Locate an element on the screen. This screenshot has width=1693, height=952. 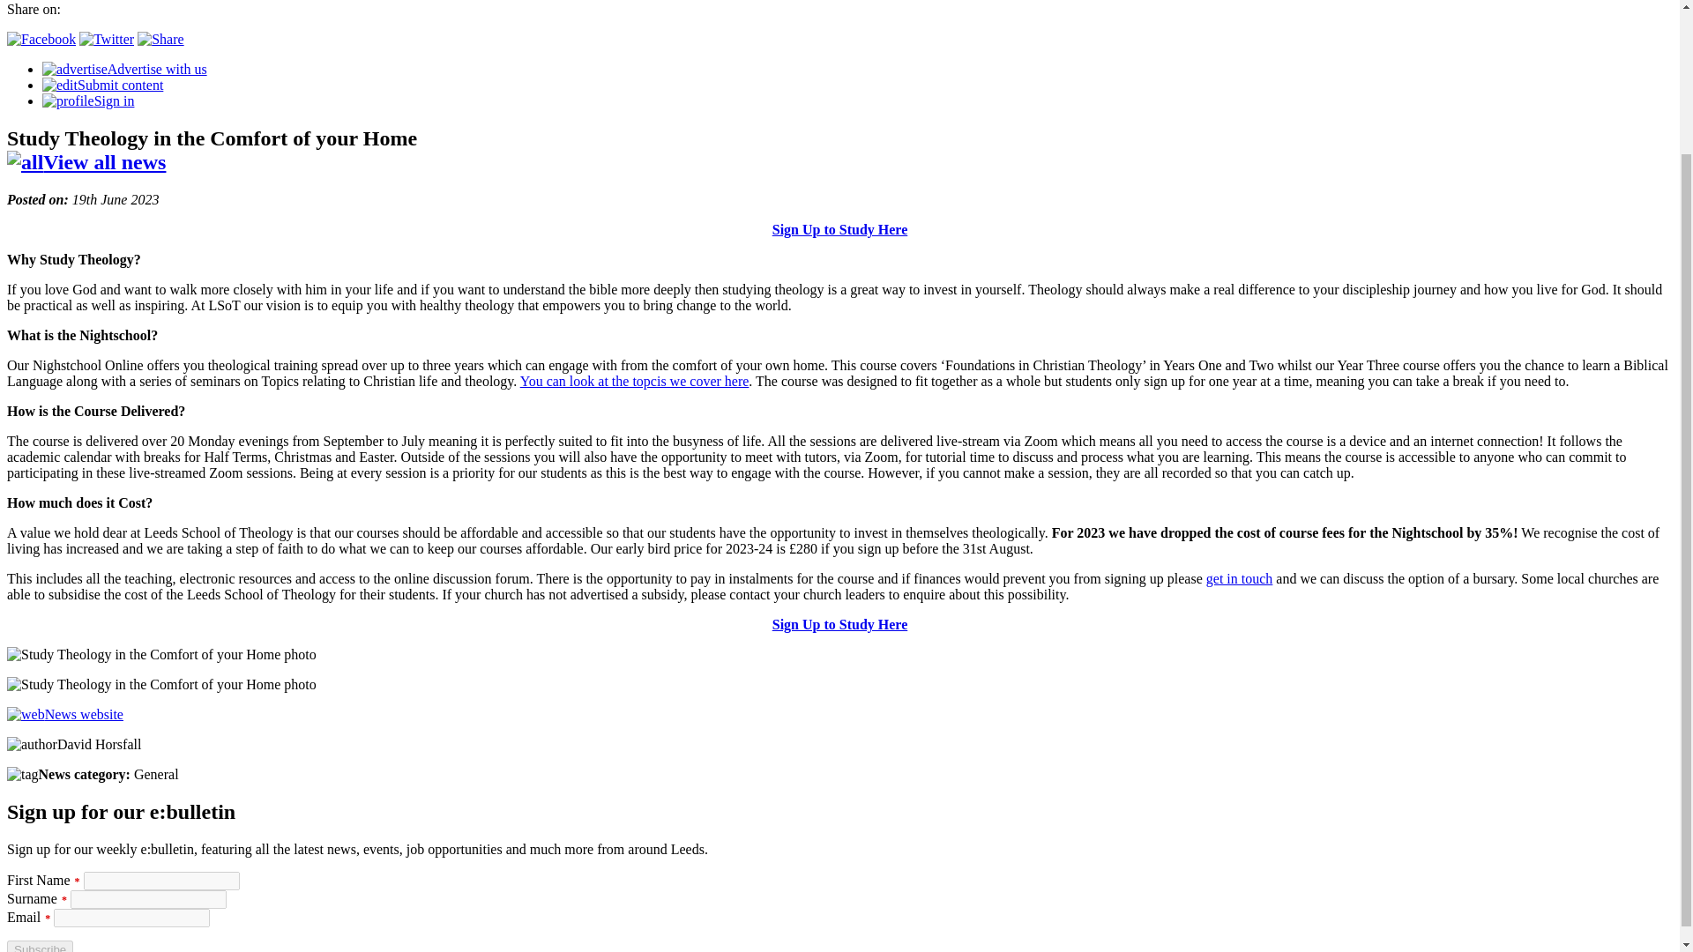
Sign Up to Study Here is located at coordinates (839, 229).